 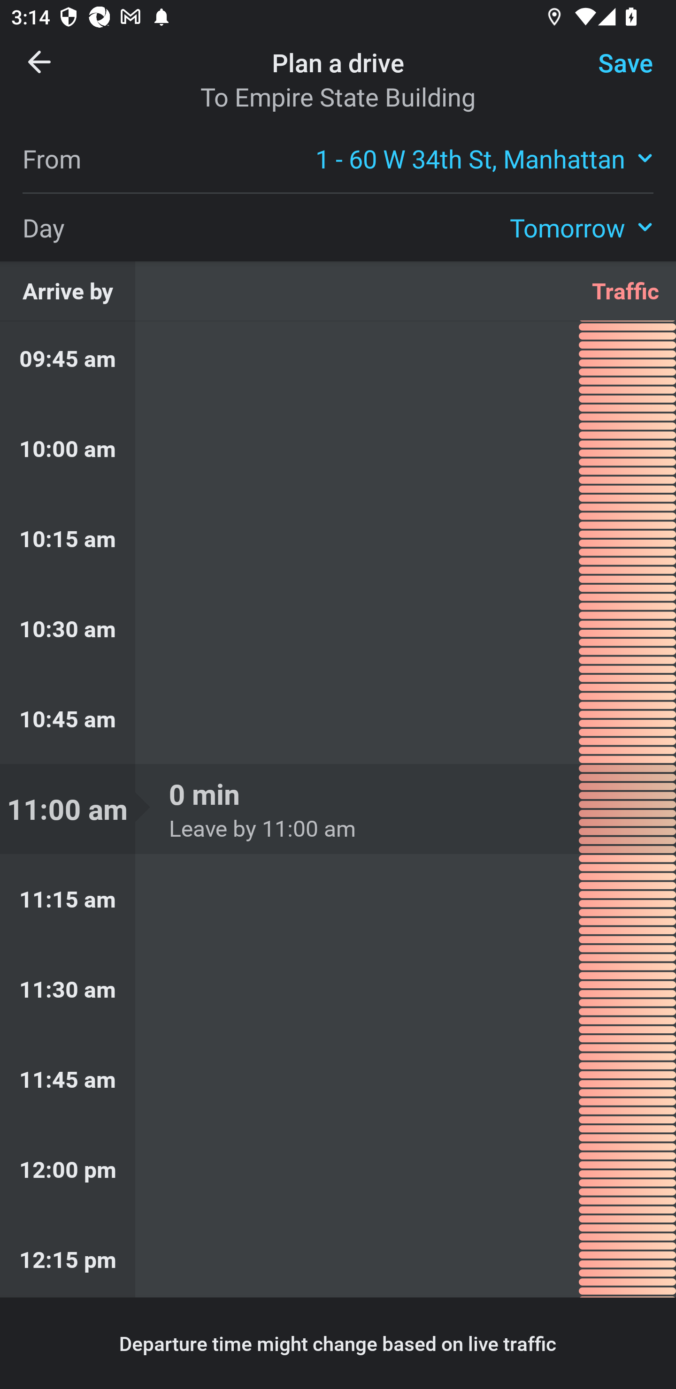 I want to click on 09:45 am, so click(x=338, y=362).